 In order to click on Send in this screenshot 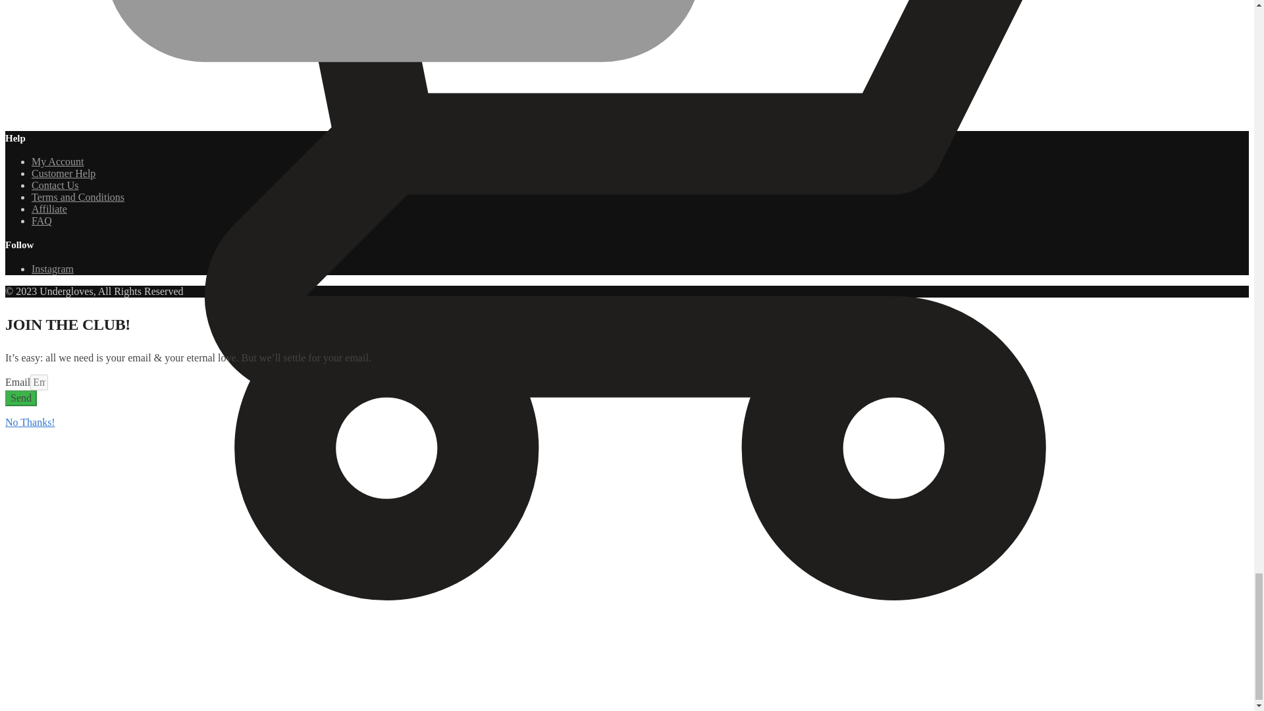, I will do `click(20, 398)`.